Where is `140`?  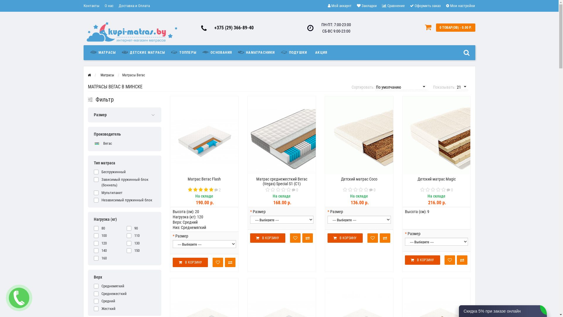
140 is located at coordinates (108, 251).